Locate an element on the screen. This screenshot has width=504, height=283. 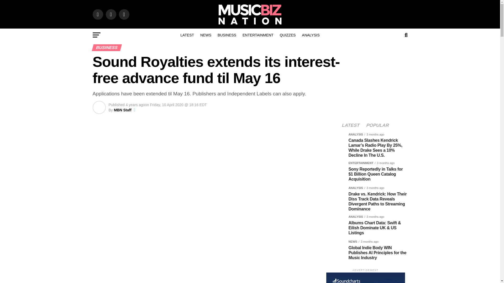
NEWS is located at coordinates (206, 35).